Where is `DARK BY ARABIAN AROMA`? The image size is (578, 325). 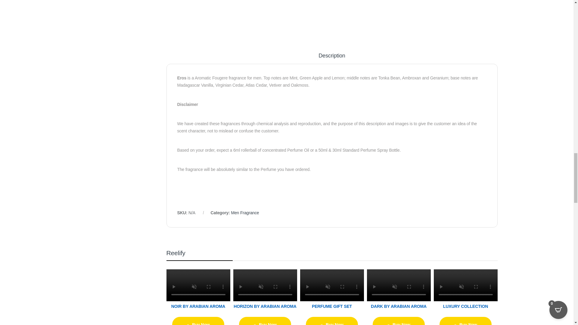
DARK BY ARABIAN AROMA is located at coordinates (399, 314).